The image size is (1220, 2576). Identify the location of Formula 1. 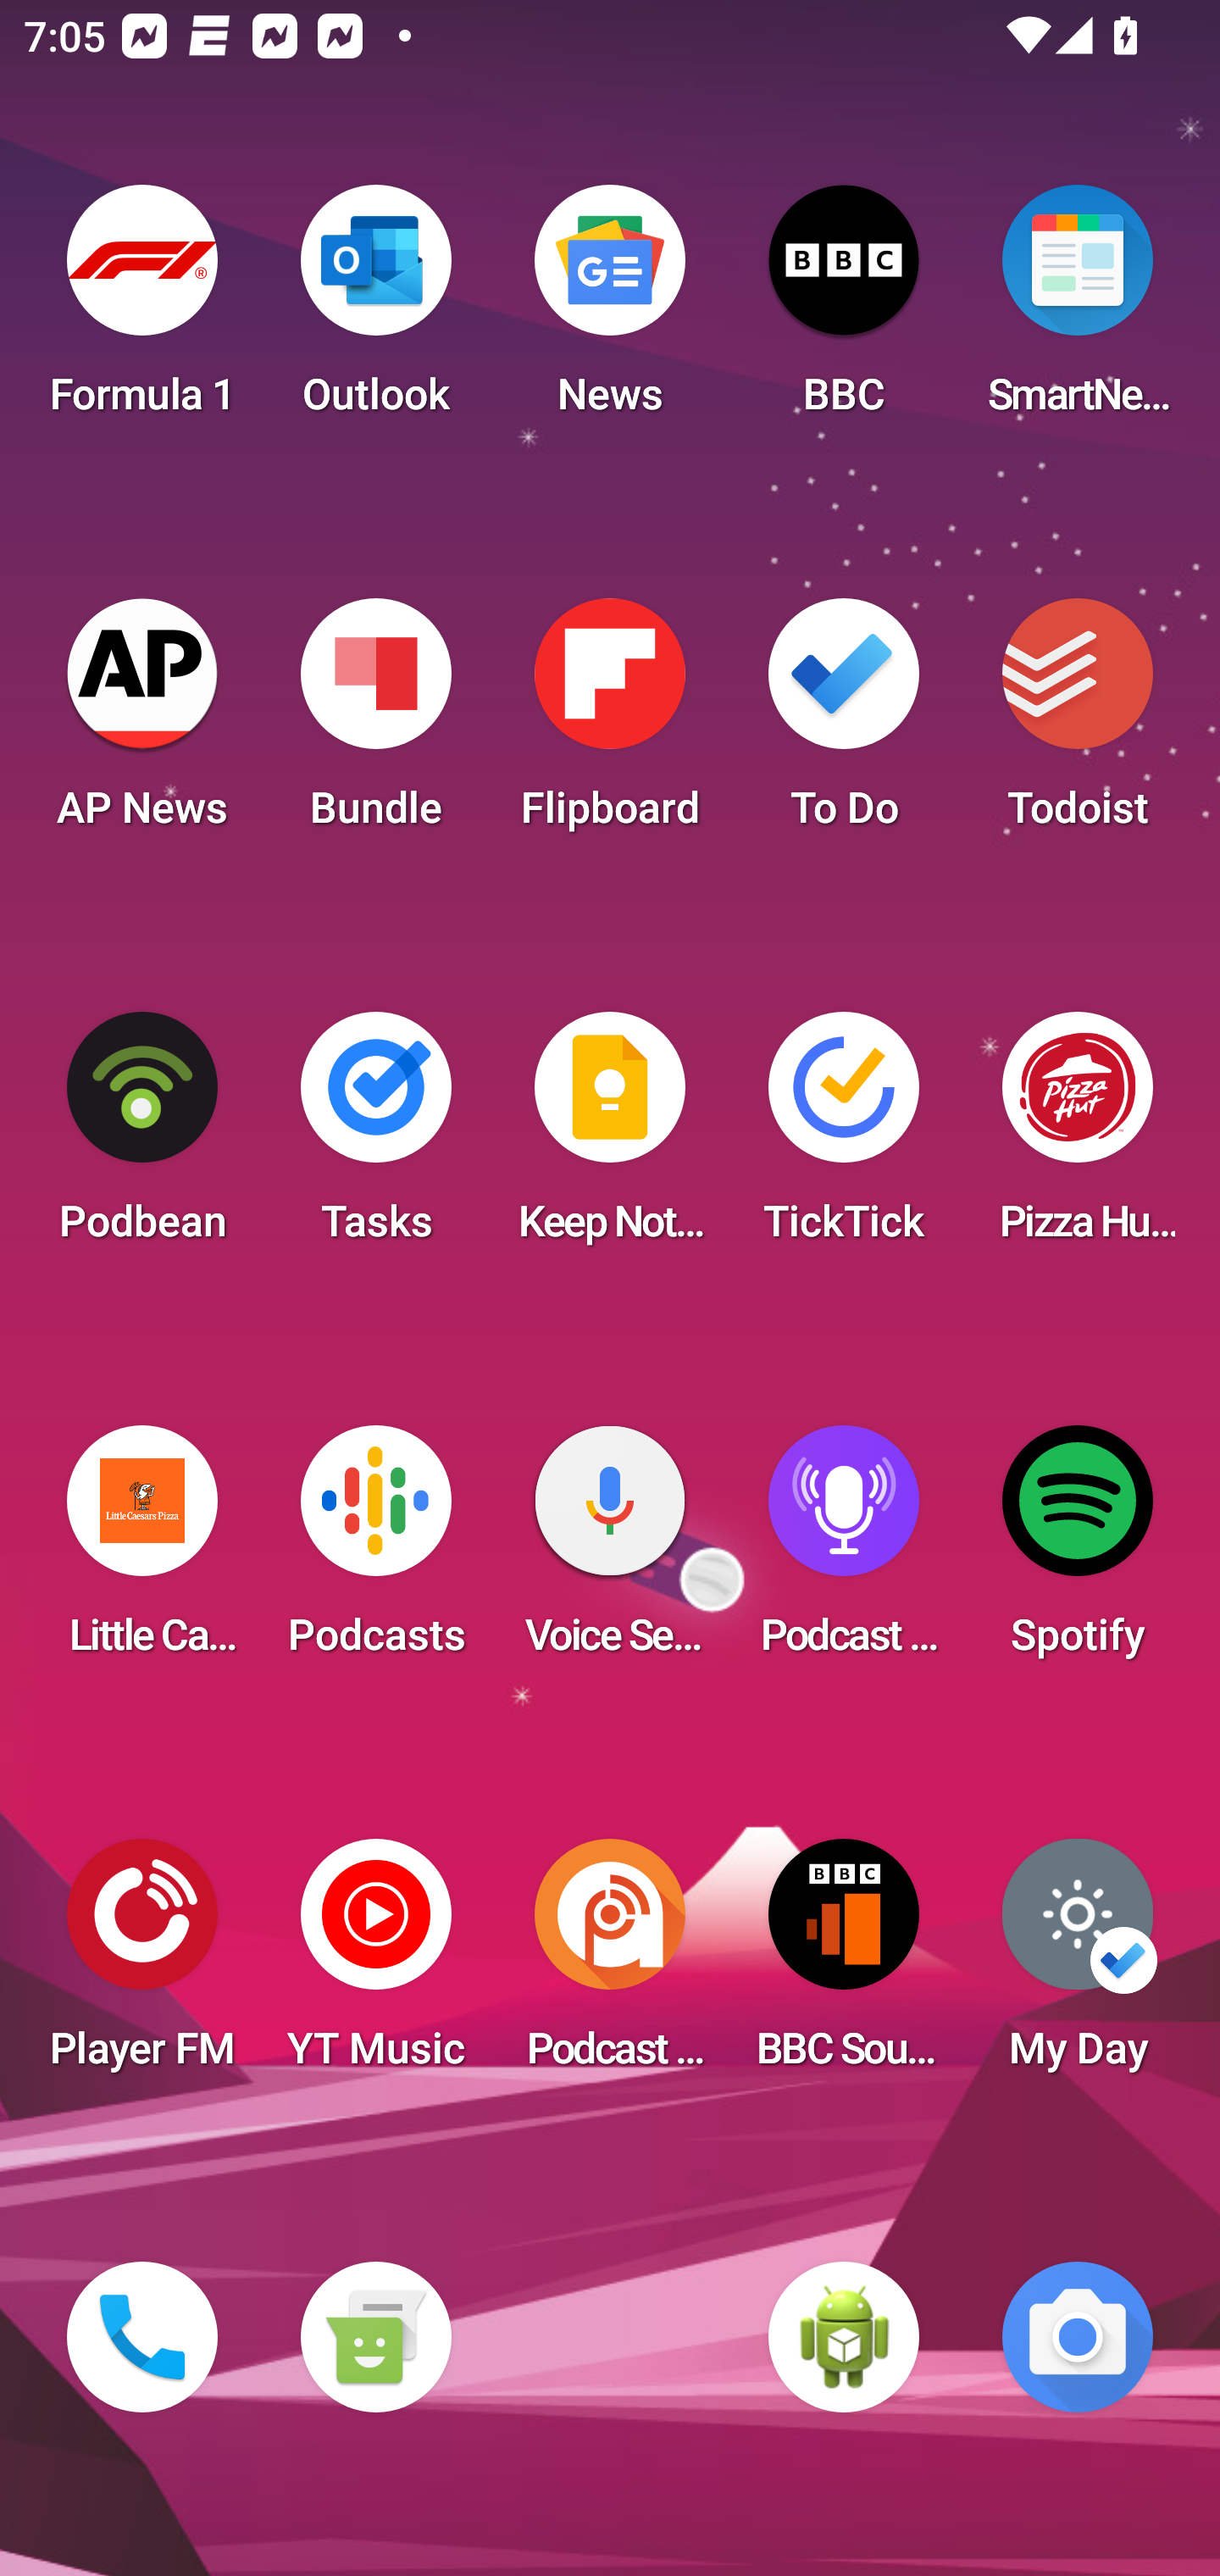
(142, 310).